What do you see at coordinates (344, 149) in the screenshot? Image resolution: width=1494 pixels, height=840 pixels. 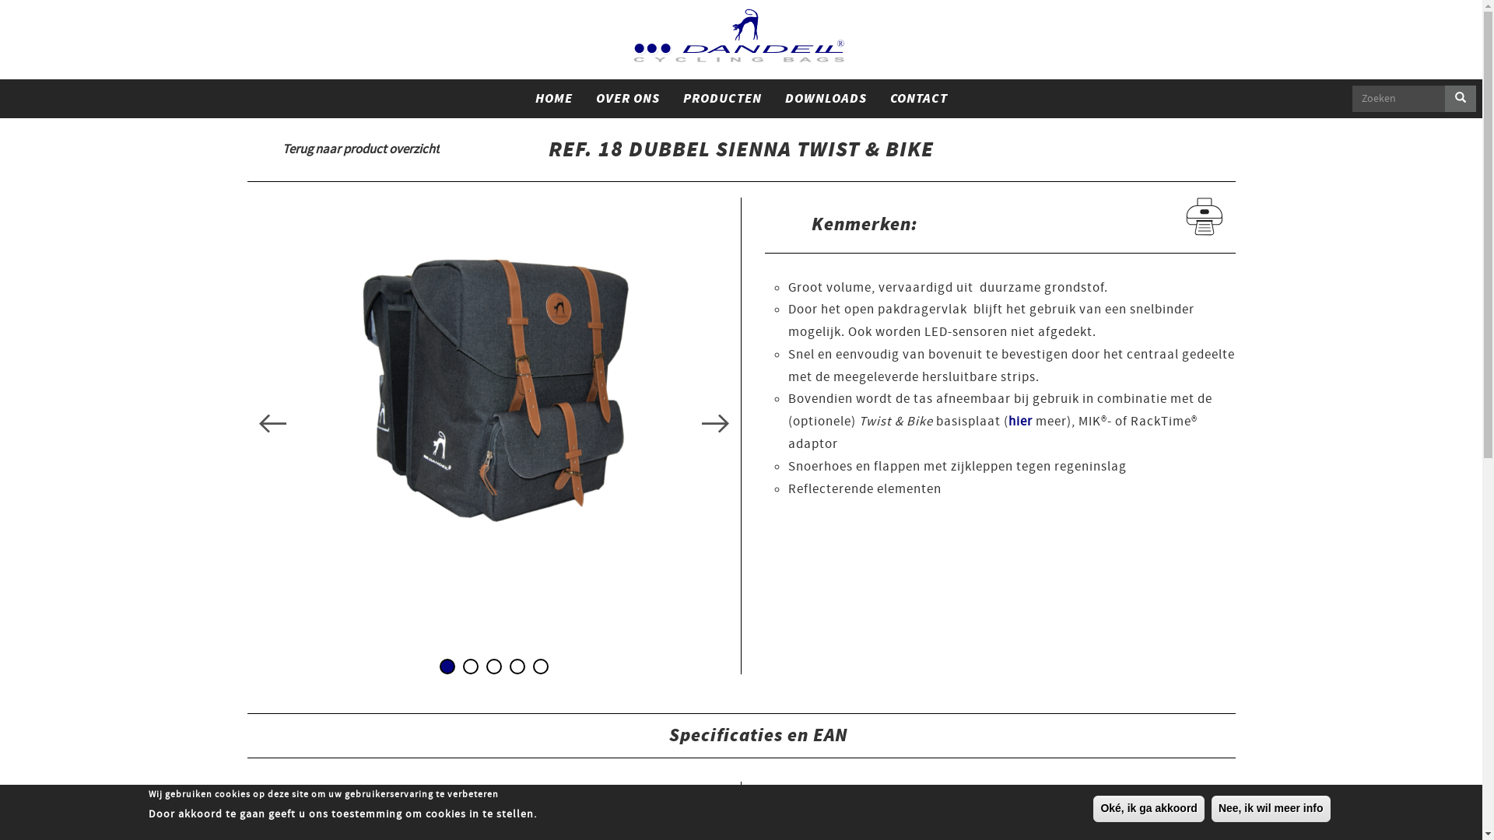 I see `Terug naar product overzicht` at bounding box center [344, 149].